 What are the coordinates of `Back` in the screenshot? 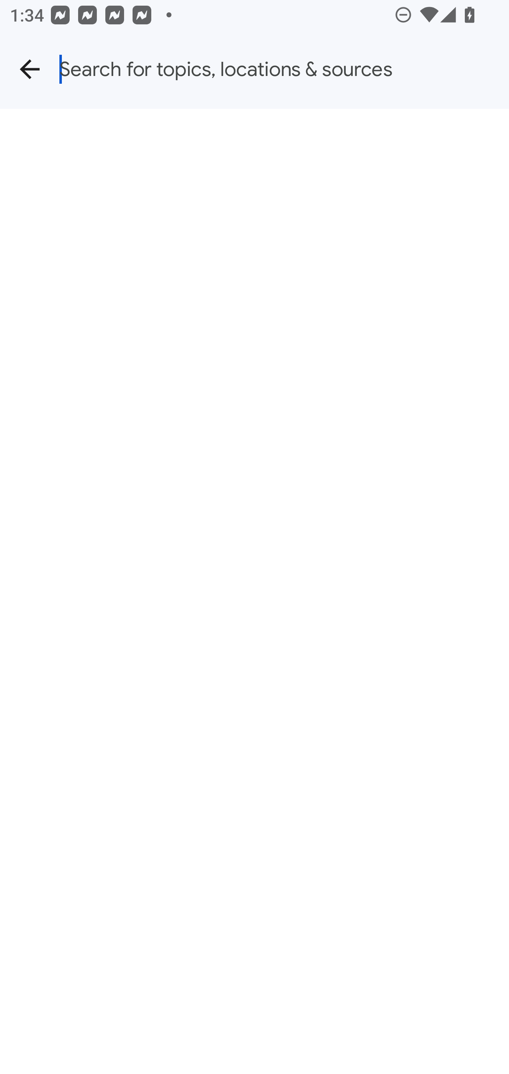 It's located at (30, 69).